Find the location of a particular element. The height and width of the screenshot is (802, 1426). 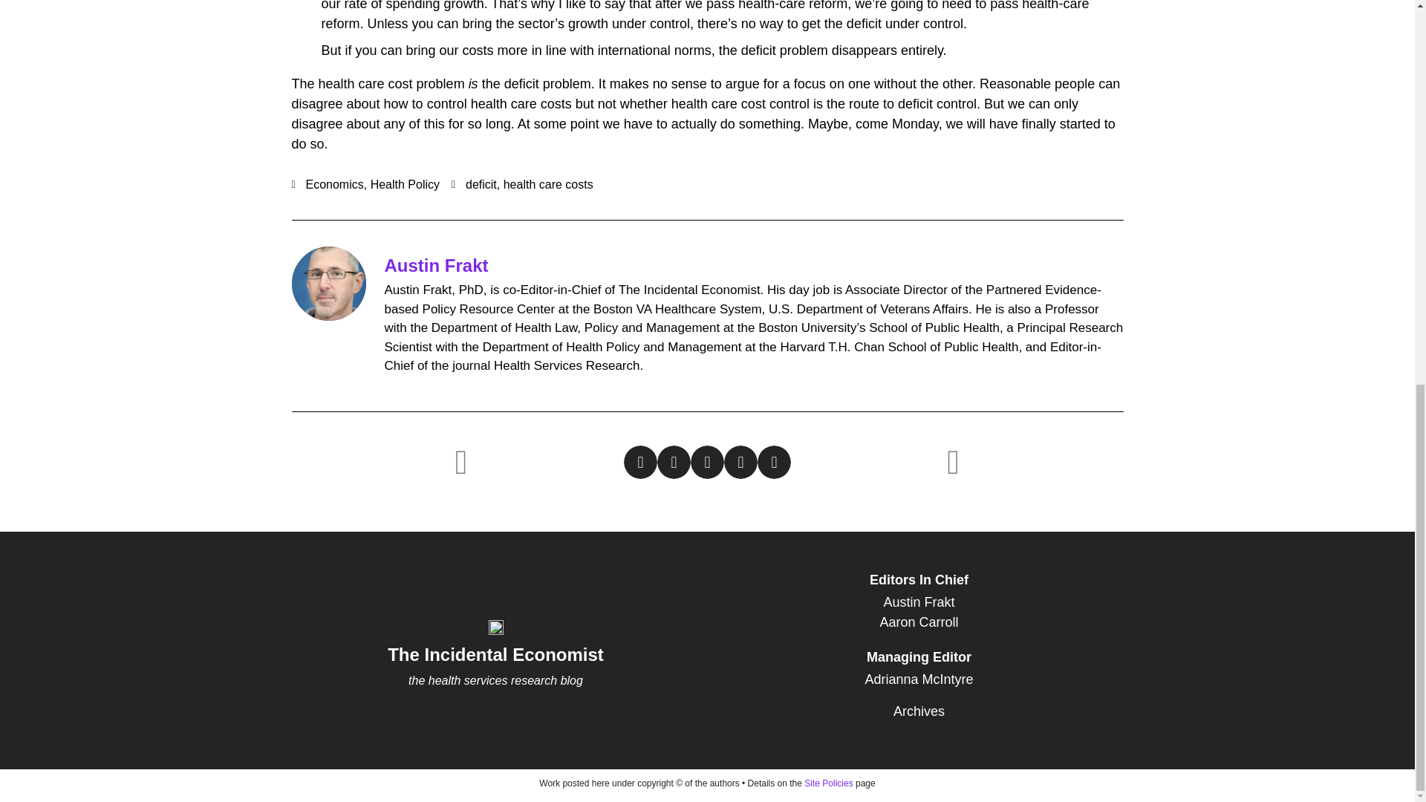

Austin Frakt is located at coordinates (919, 603).